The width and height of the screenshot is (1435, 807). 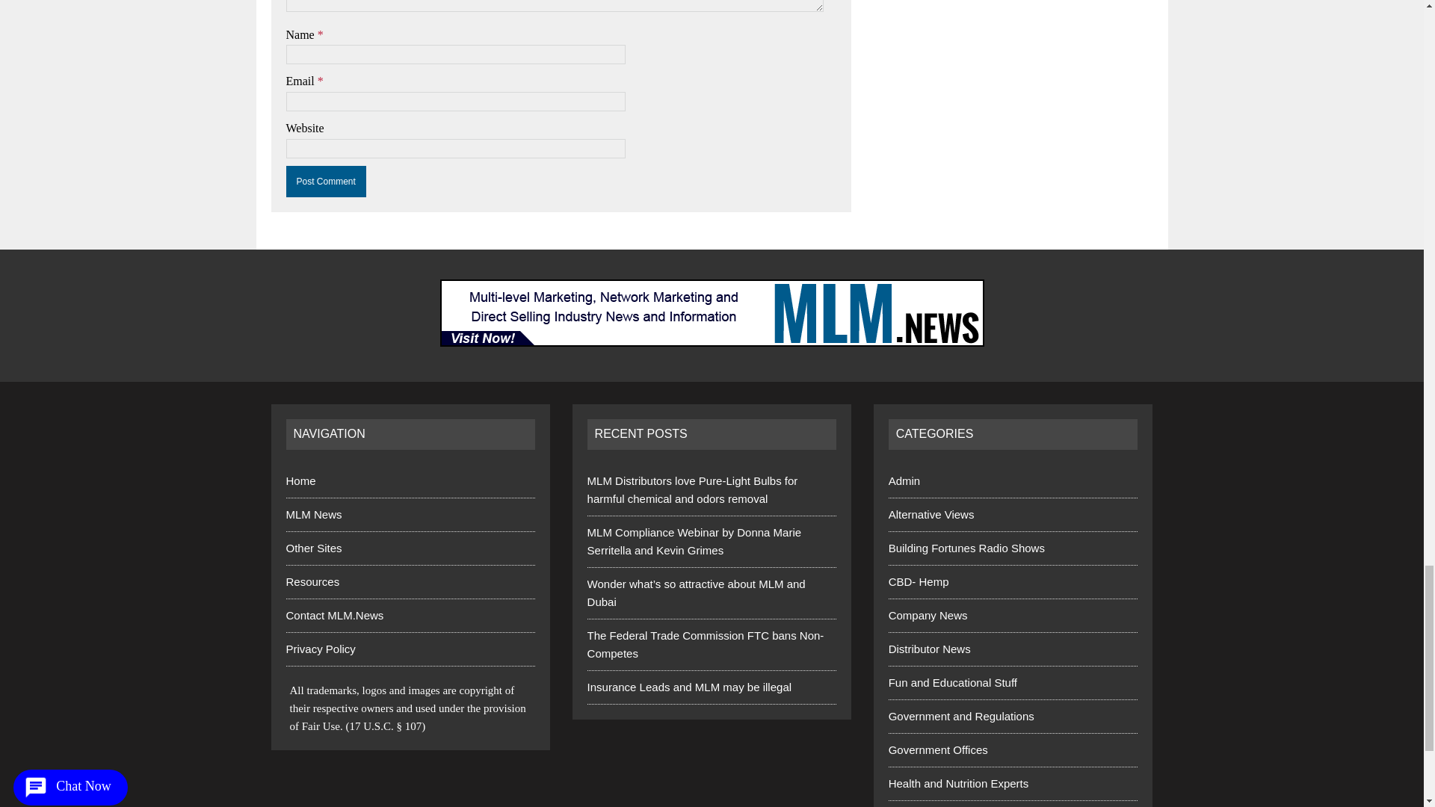 What do you see at coordinates (326, 181) in the screenshot?
I see `Post Comment` at bounding box center [326, 181].